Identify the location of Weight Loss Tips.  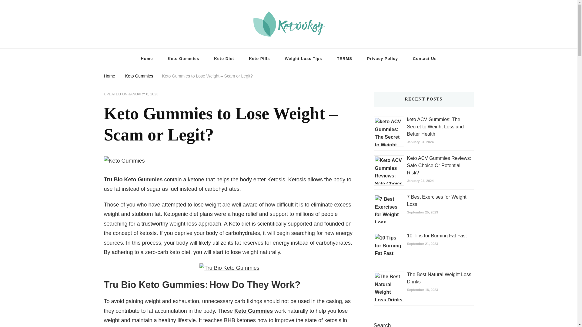
(303, 59).